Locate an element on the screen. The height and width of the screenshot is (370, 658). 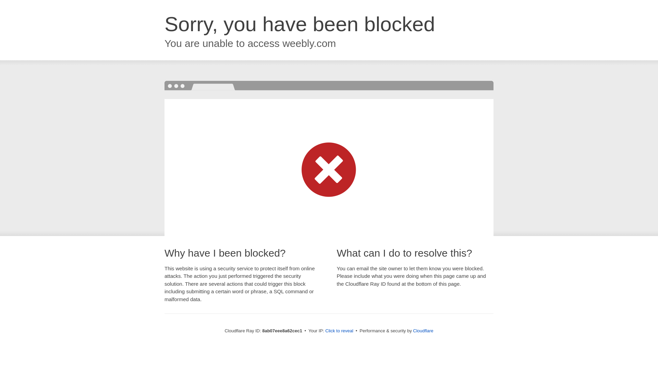
Click to reveal is located at coordinates (339, 331).